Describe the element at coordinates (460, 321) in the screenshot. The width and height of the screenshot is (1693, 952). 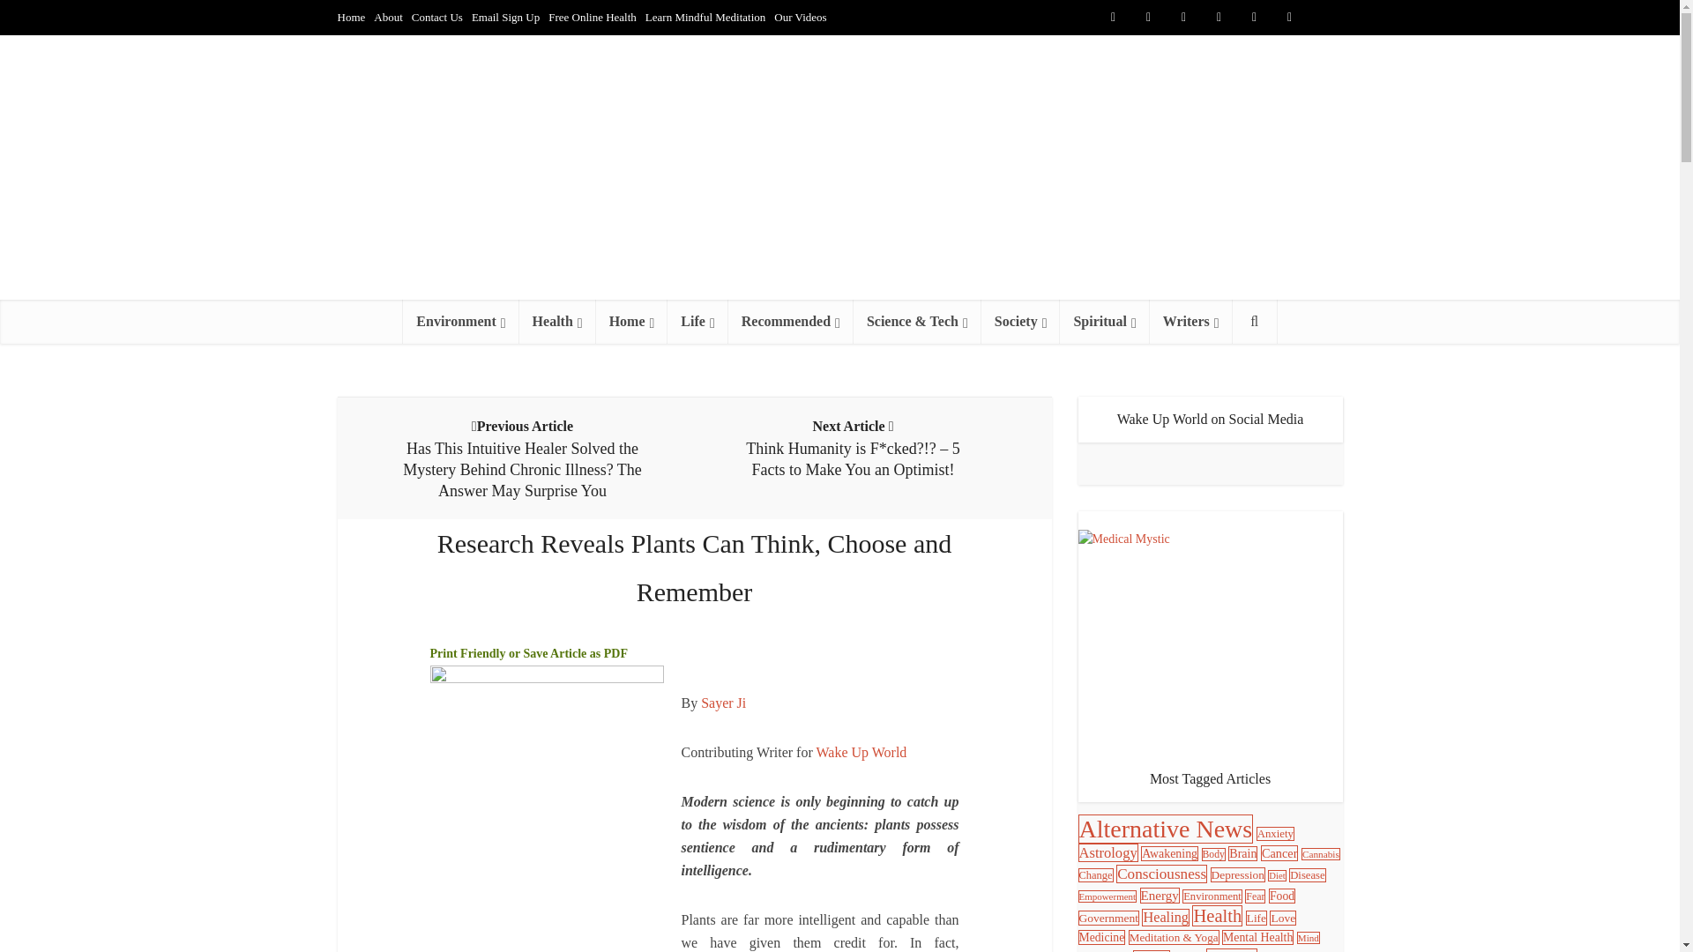
I see `Environment` at that location.